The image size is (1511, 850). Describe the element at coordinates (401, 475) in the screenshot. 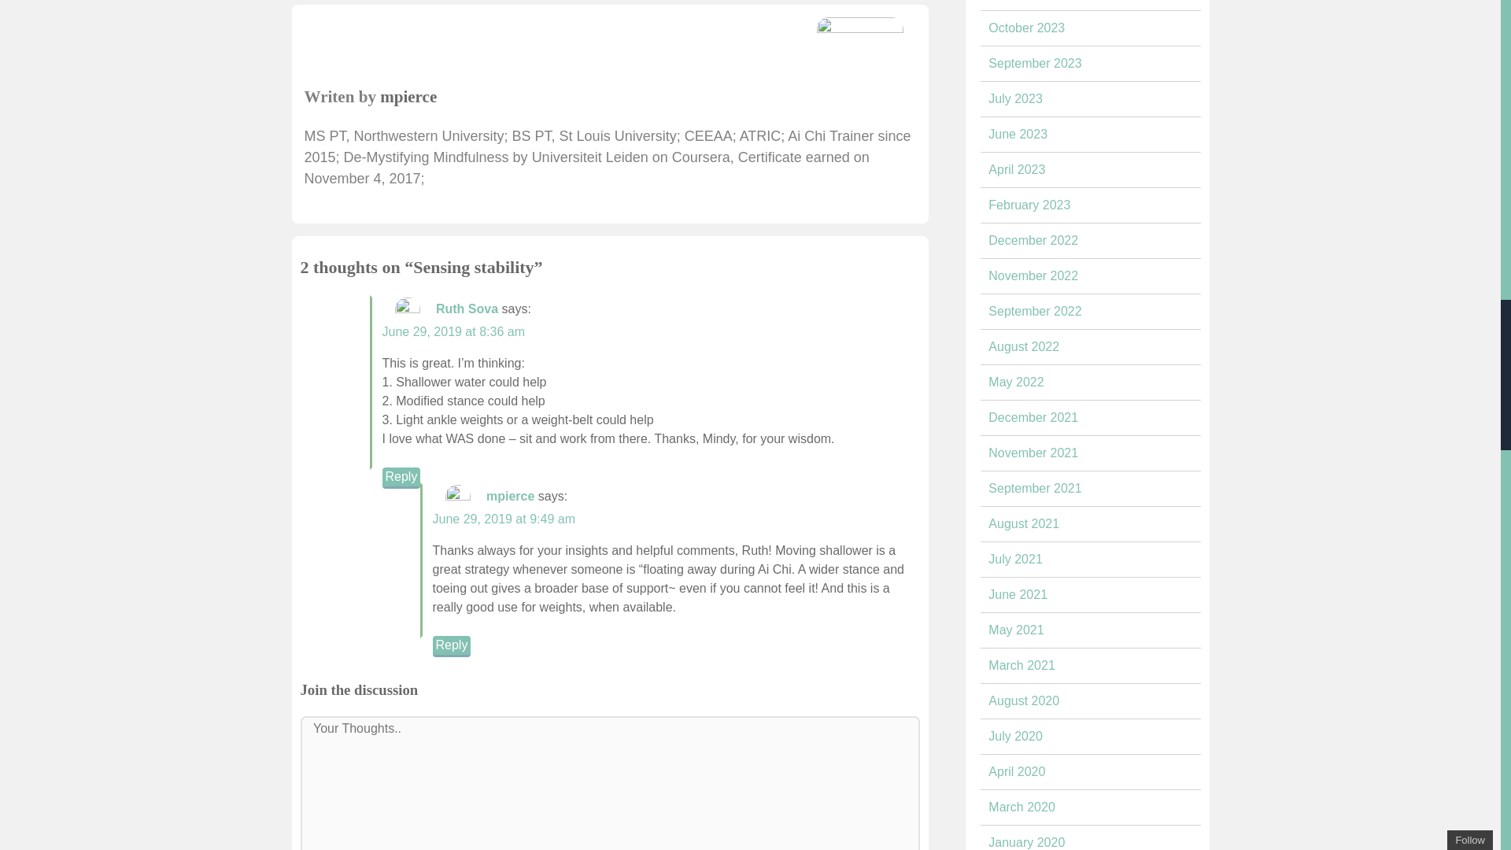

I see `Reply` at that location.